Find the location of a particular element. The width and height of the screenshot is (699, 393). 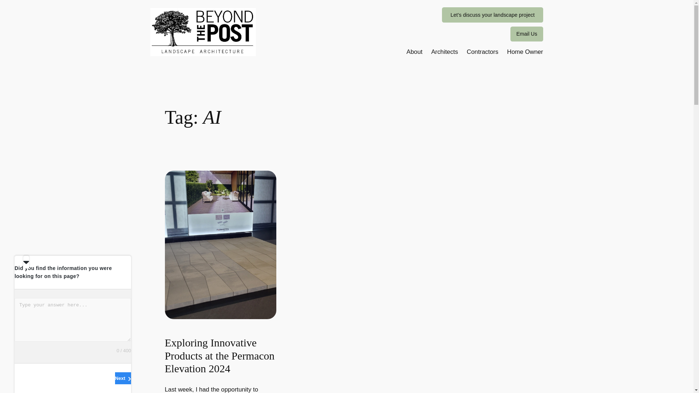

Email Us is located at coordinates (526, 34).